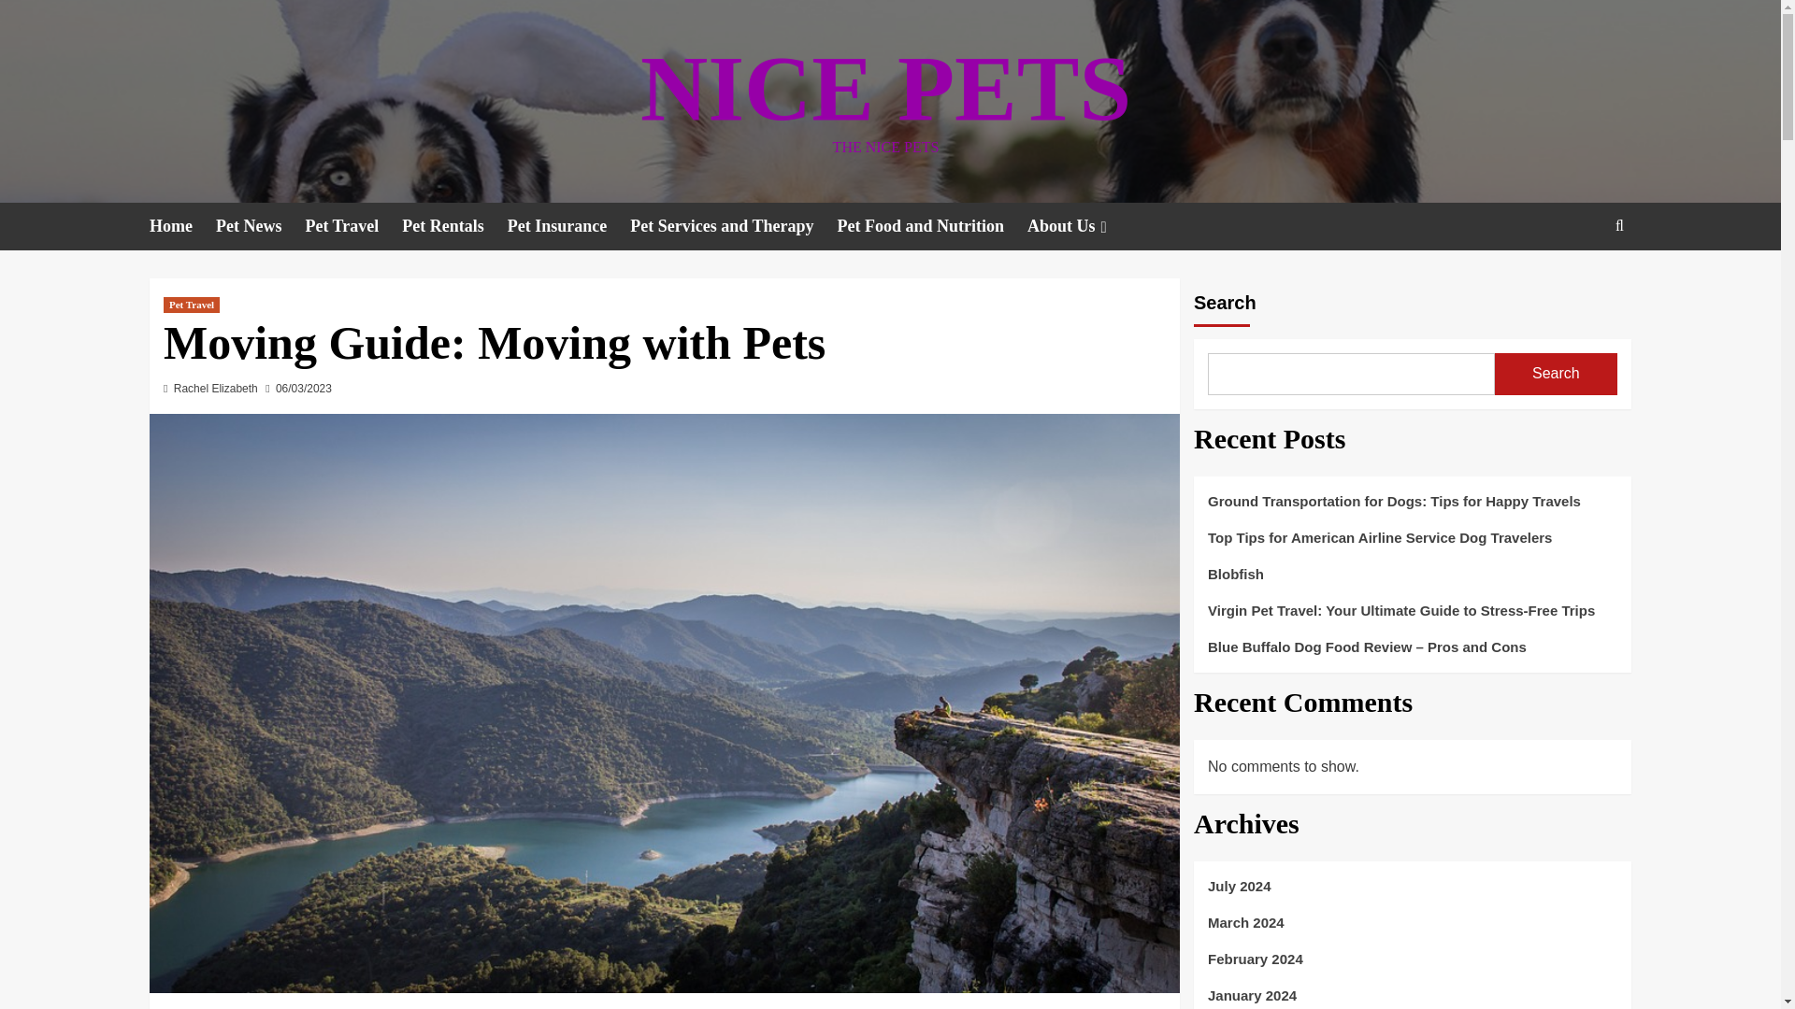 This screenshot has width=1795, height=1009. What do you see at coordinates (733, 226) in the screenshot?
I see `Pet Services and Therapy` at bounding box center [733, 226].